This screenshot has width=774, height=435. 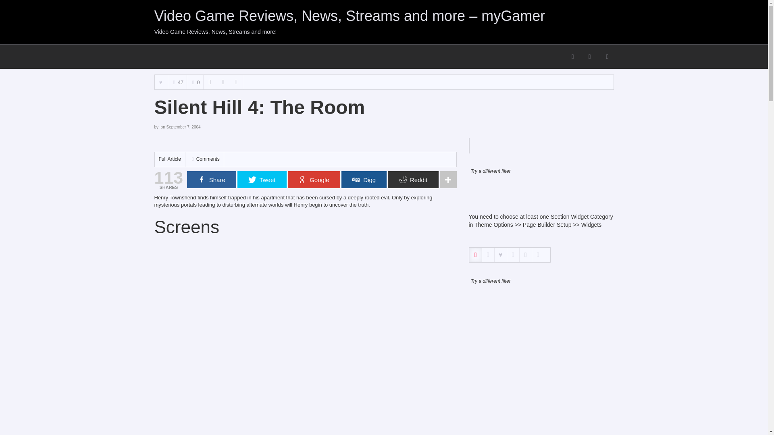 What do you see at coordinates (195, 82) in the screenshot?
I see `Comments` at bounding box center [195, 82].